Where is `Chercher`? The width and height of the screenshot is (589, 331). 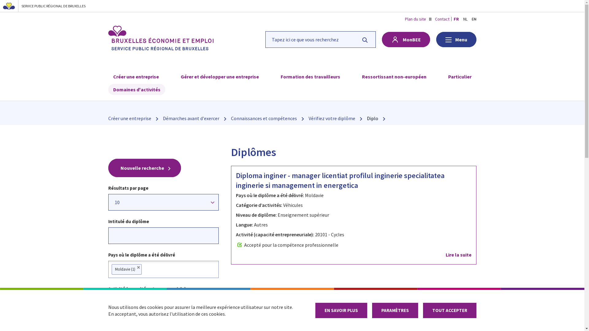 Chercher is located at coordinates (25, 9).